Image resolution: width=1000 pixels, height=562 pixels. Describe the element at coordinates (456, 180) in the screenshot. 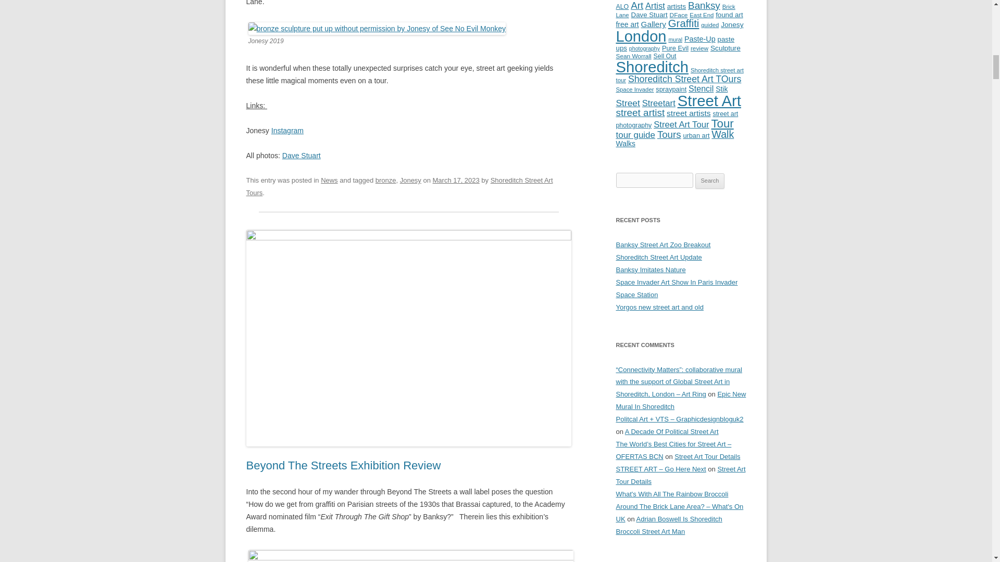

I see `11:31` at that location.